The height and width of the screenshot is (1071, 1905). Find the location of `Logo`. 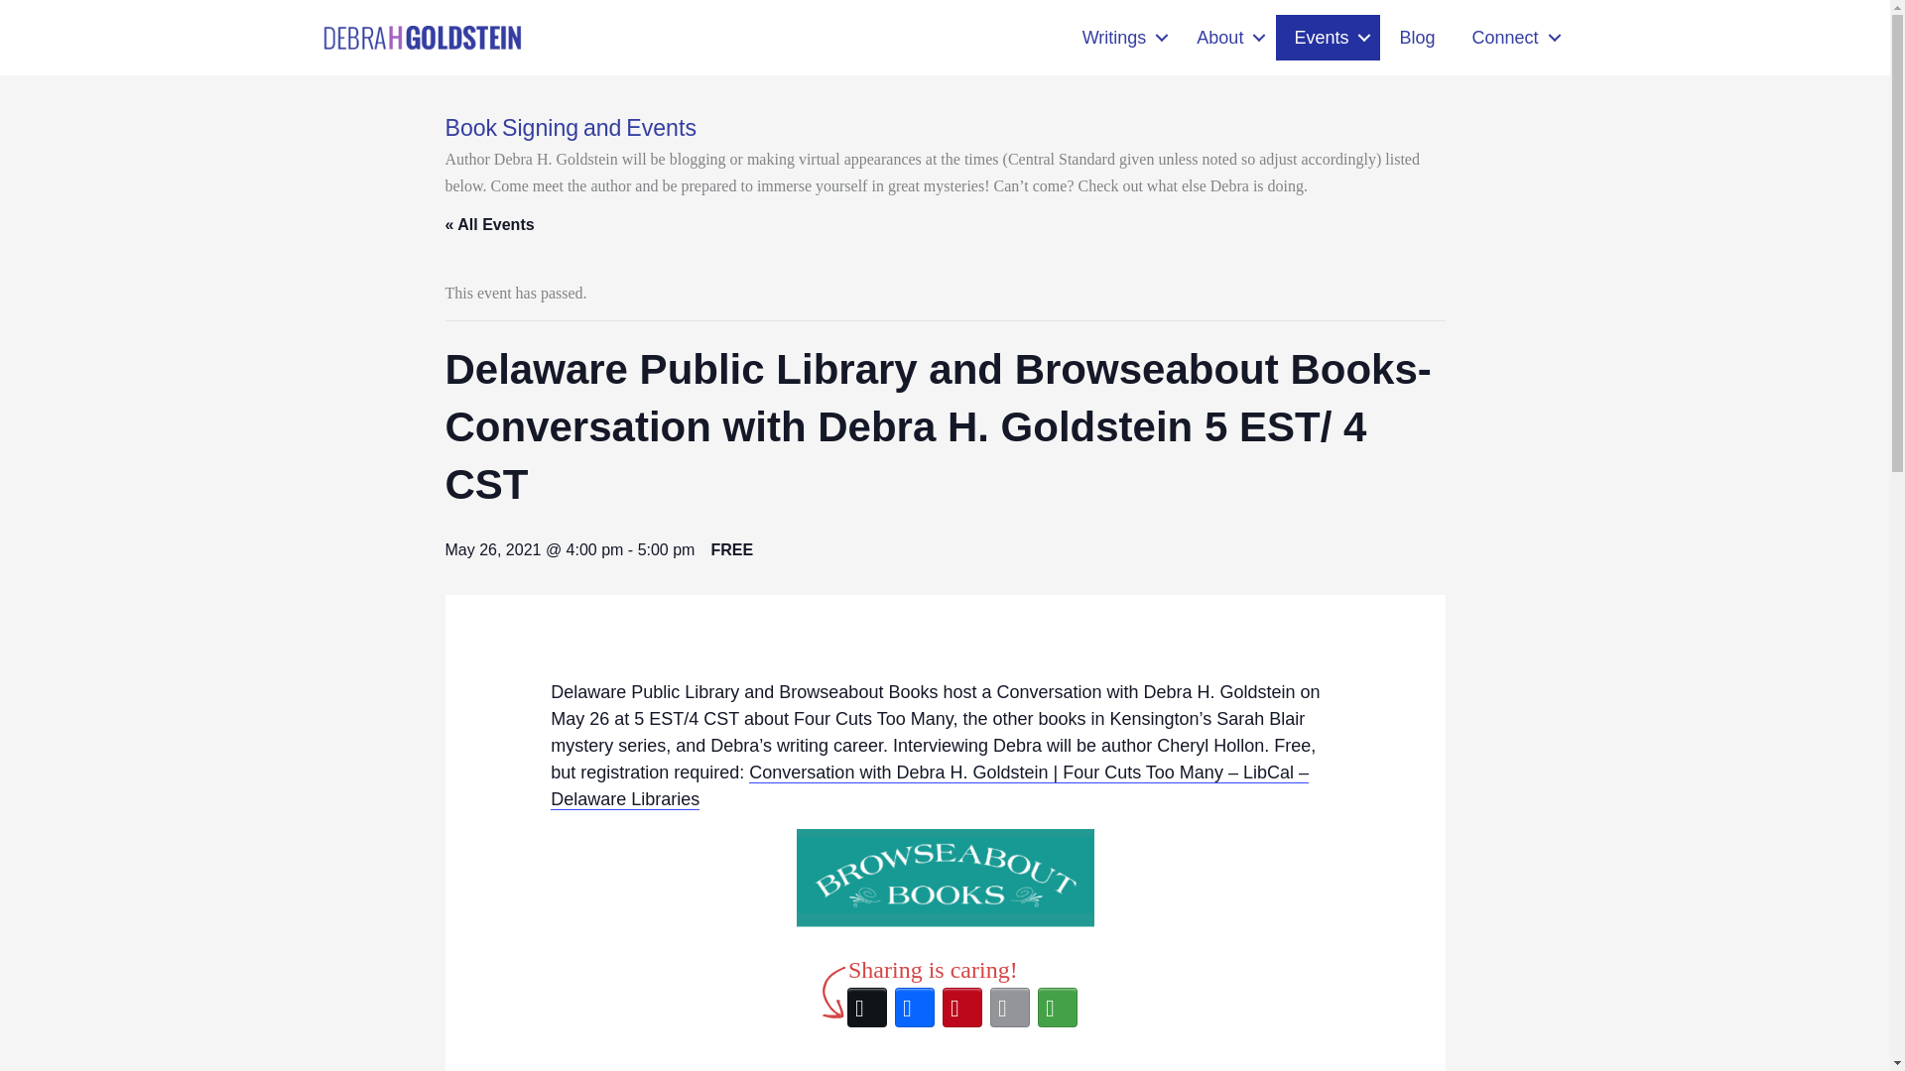

Logo is located at coordinates (421, 36).